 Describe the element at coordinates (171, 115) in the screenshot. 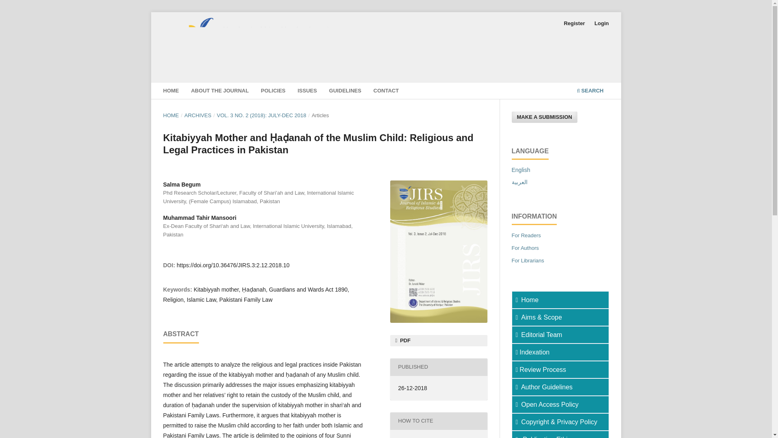

I see `HOME` at that location.